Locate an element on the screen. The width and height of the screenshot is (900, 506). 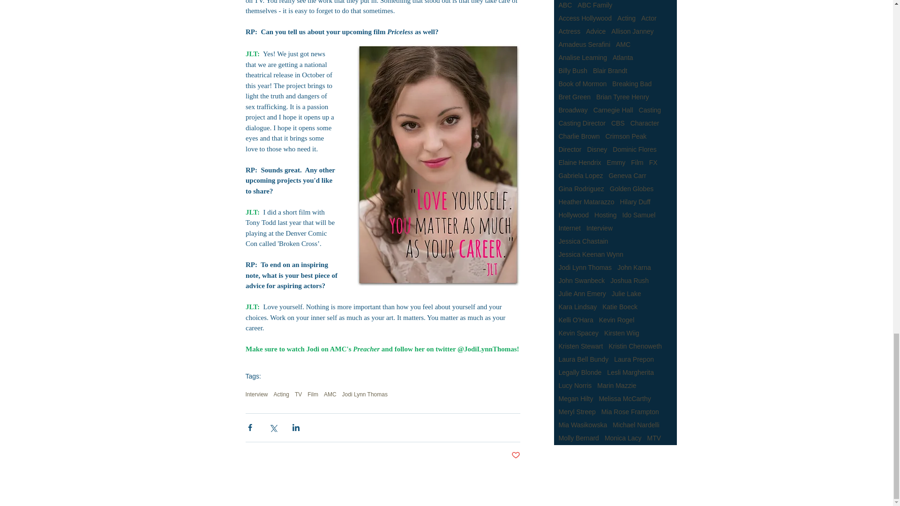
JodiLynnThomas! is located at coordinates (491, 349).